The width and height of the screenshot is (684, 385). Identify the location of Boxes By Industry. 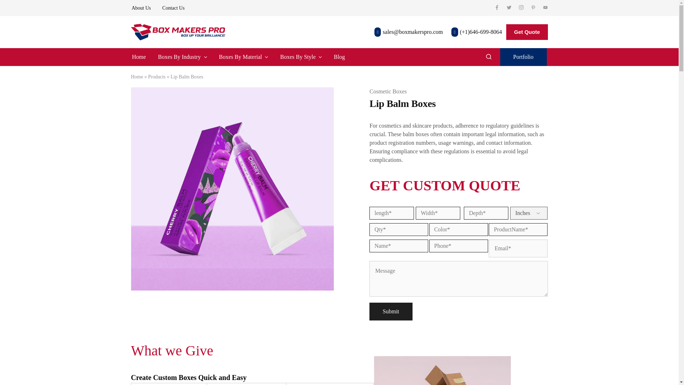
(182, 57).